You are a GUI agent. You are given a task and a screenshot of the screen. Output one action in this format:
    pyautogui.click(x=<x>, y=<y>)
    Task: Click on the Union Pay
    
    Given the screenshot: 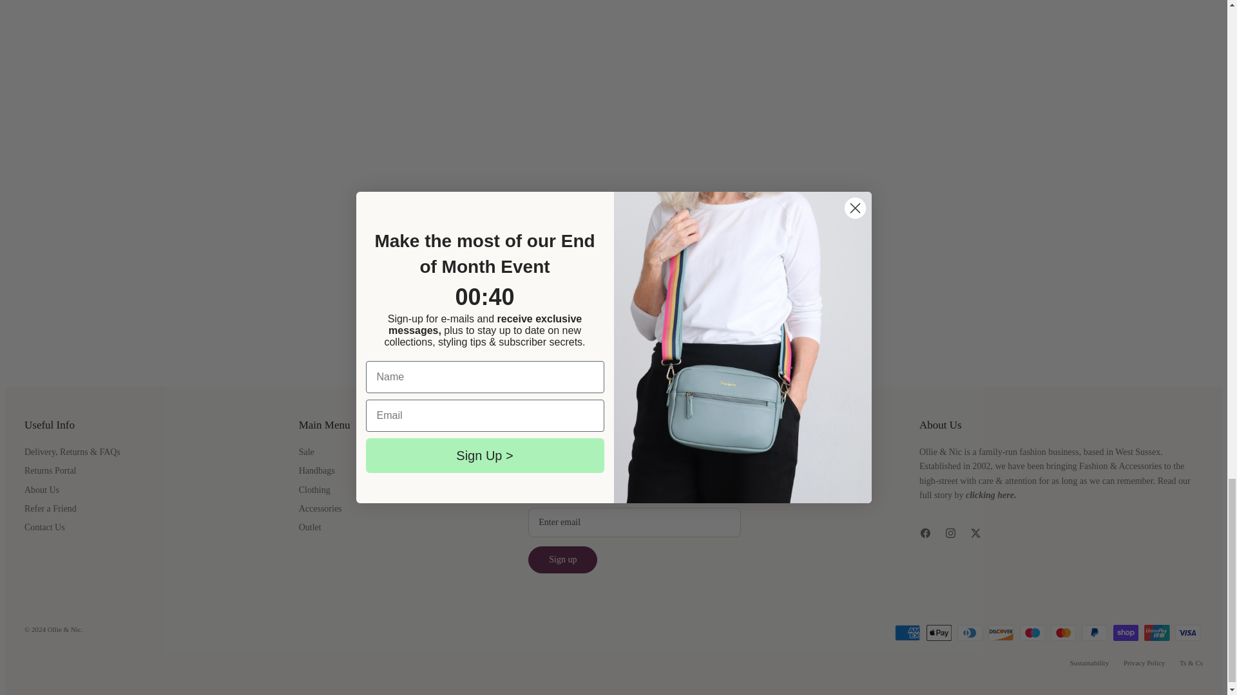 What is the action you would take?
    pyautogui.click(x=1157, y=632)
    